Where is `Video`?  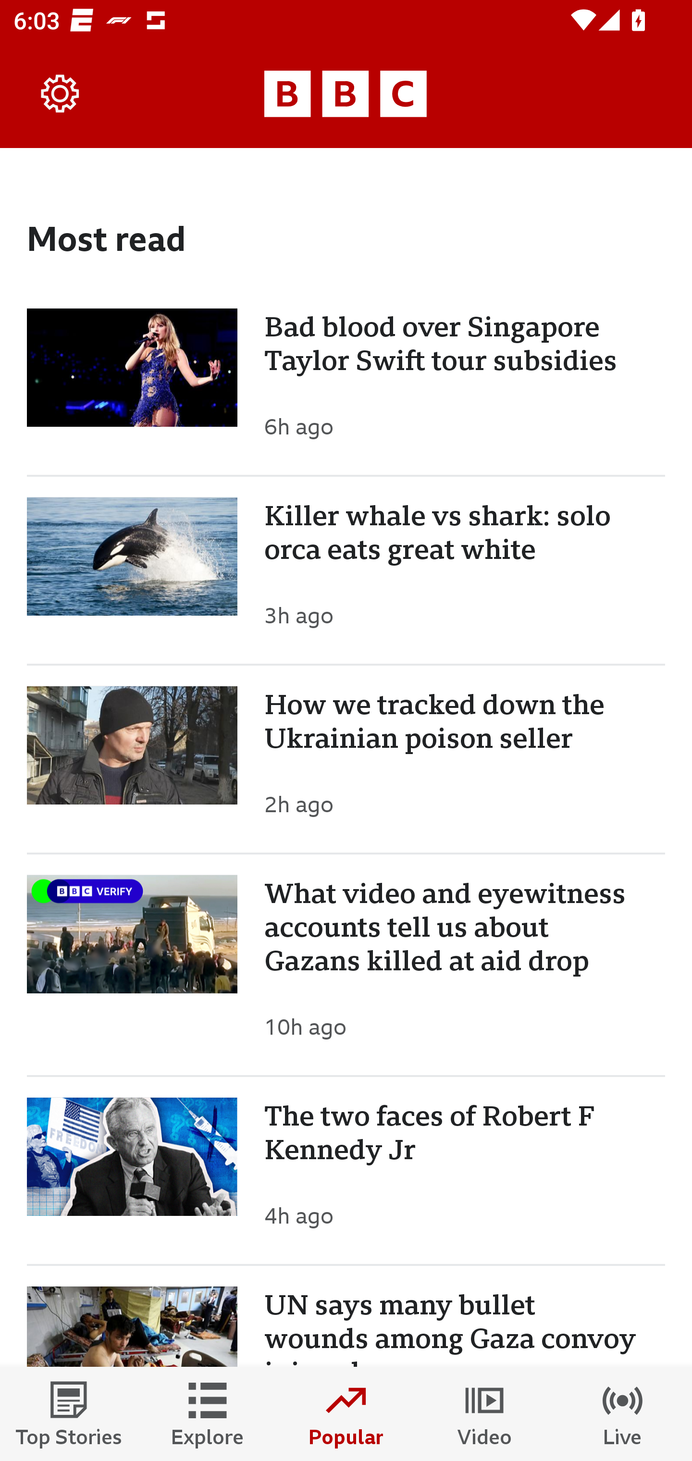 Video is located at coordinates (484, 1414).